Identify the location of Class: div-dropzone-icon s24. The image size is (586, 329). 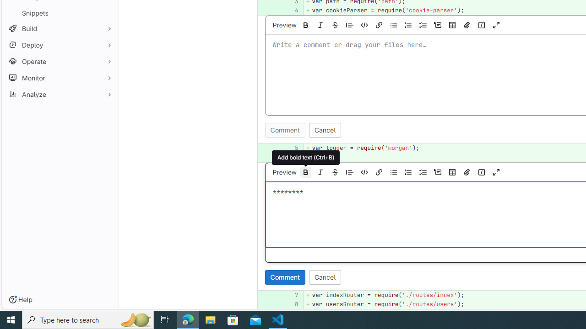
(541, 215).